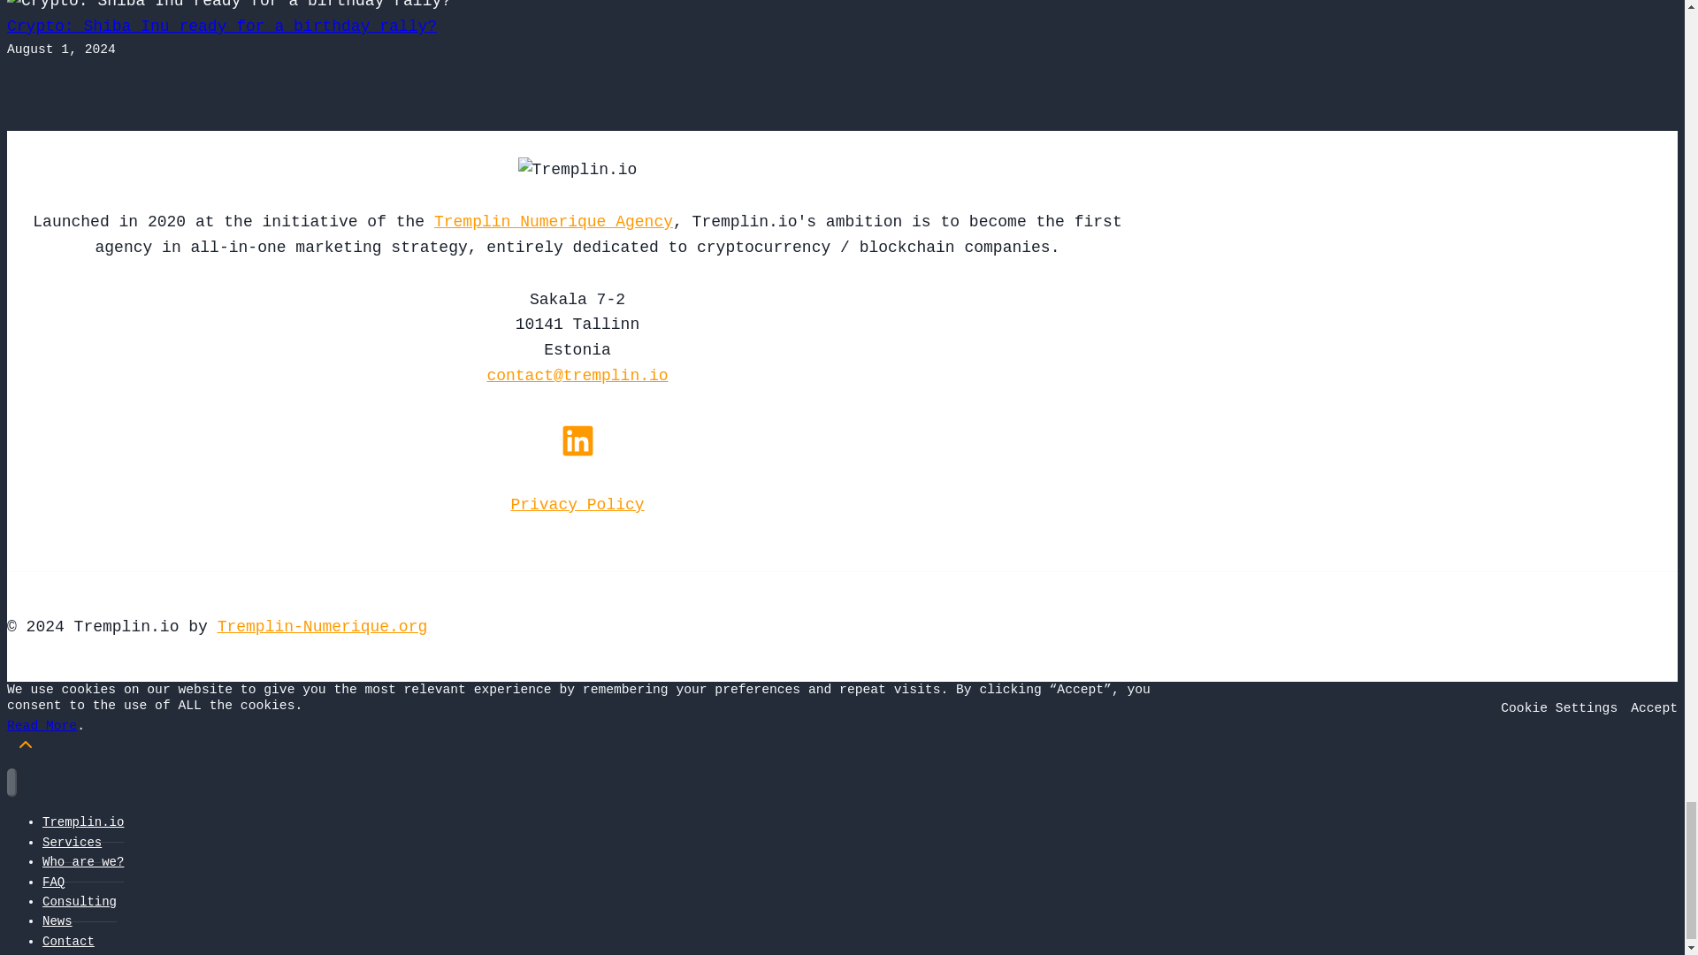 The image size is (1698, 955). Describe the element at coordinates (1559, 707) in the screenshot. I see `Cookie Settings` at that location.